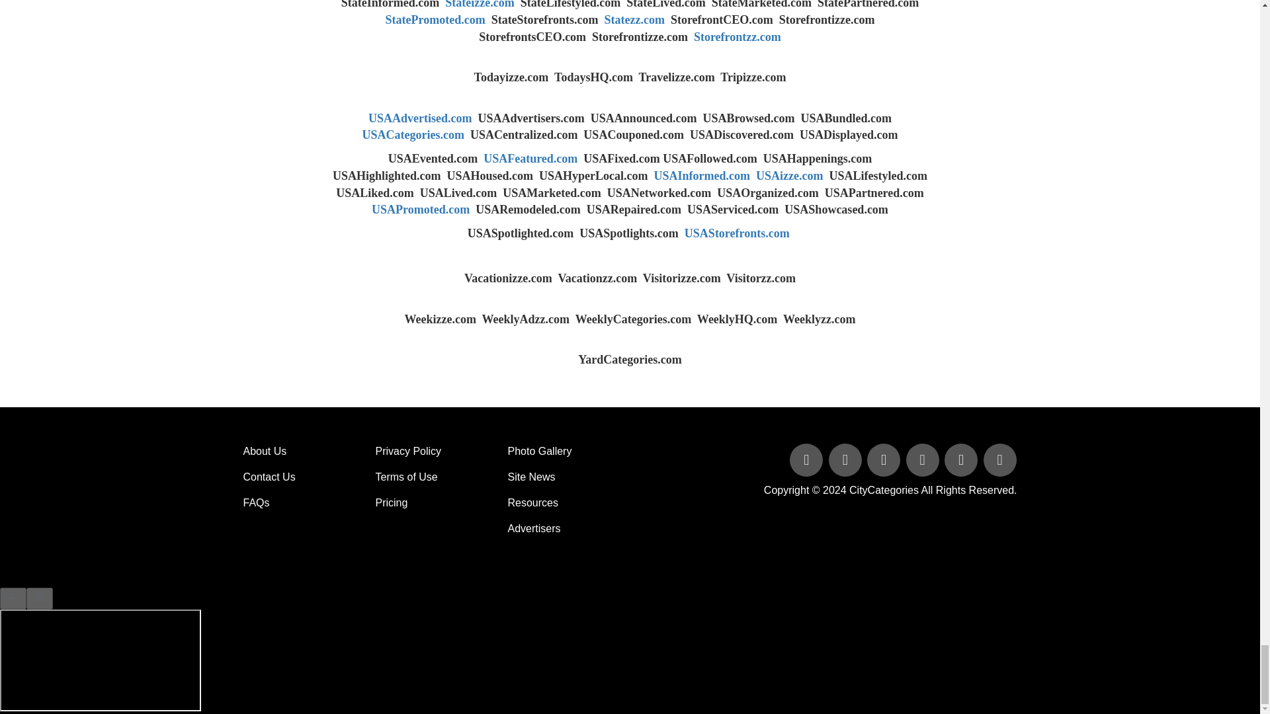 This screenshot has width=1270, height=714. I want to click on Follow Us on Facebook, so click(807, 461).